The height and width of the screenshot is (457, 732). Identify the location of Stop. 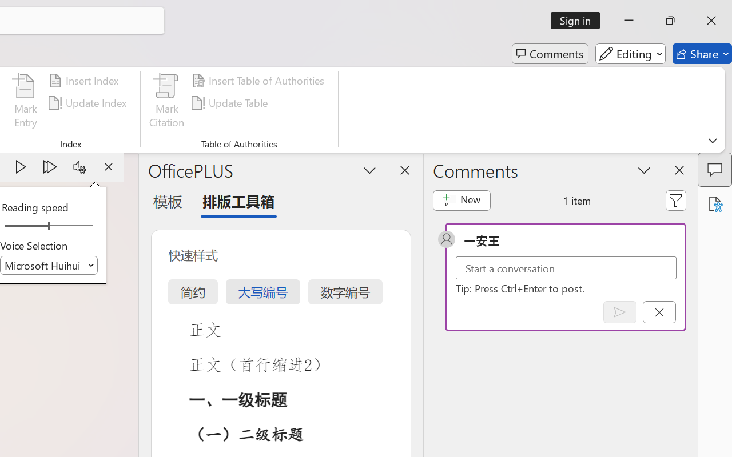
(109, 167).